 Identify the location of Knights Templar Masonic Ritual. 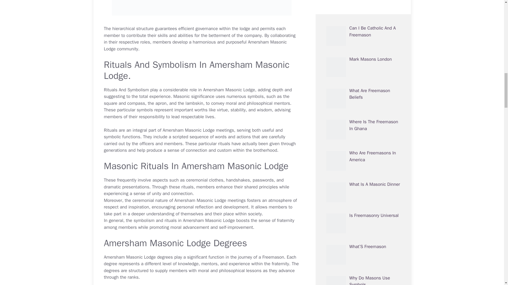
(374, 18).